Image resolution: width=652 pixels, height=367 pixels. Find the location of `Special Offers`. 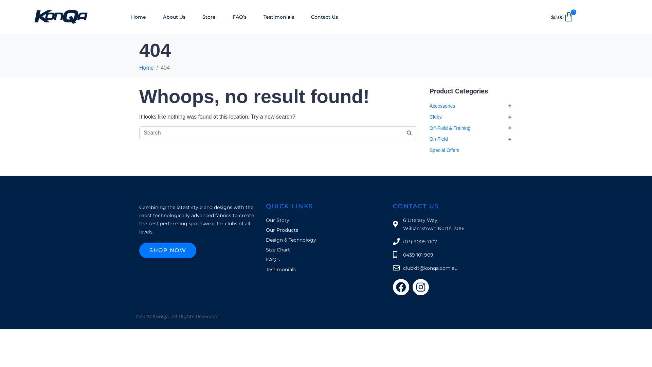

Special Offers is located at coordinates (445, 150).